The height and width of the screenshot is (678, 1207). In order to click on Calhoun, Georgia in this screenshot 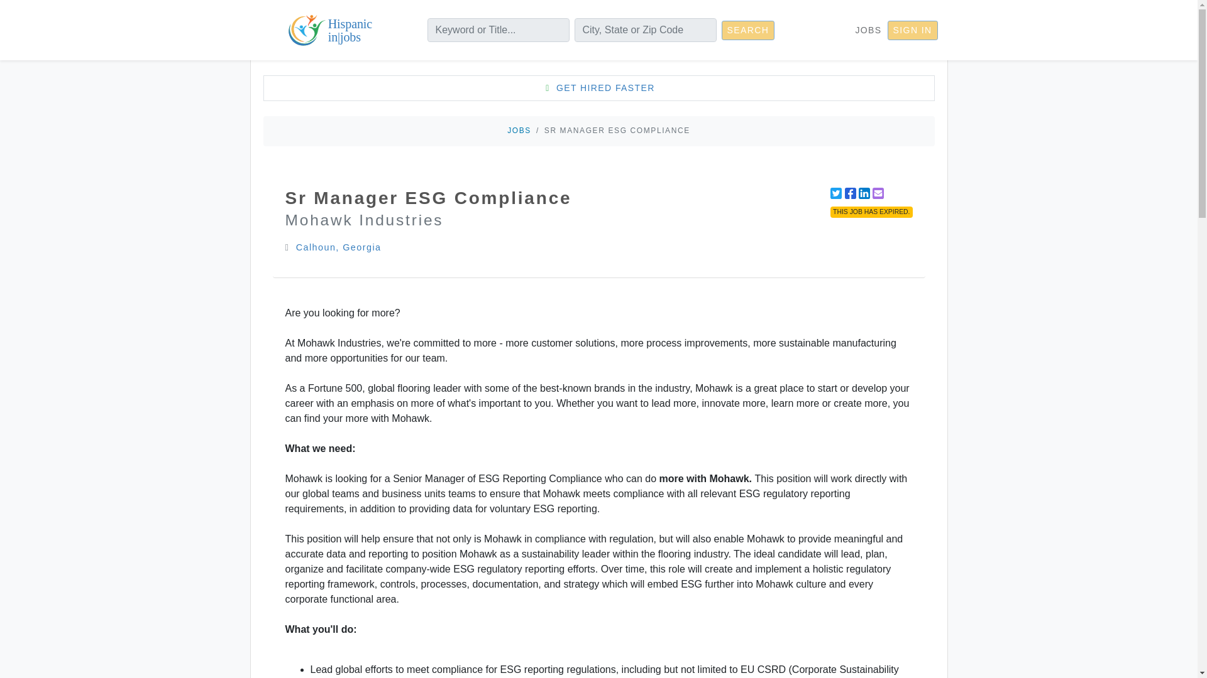, I will do `click(338, 247)`.